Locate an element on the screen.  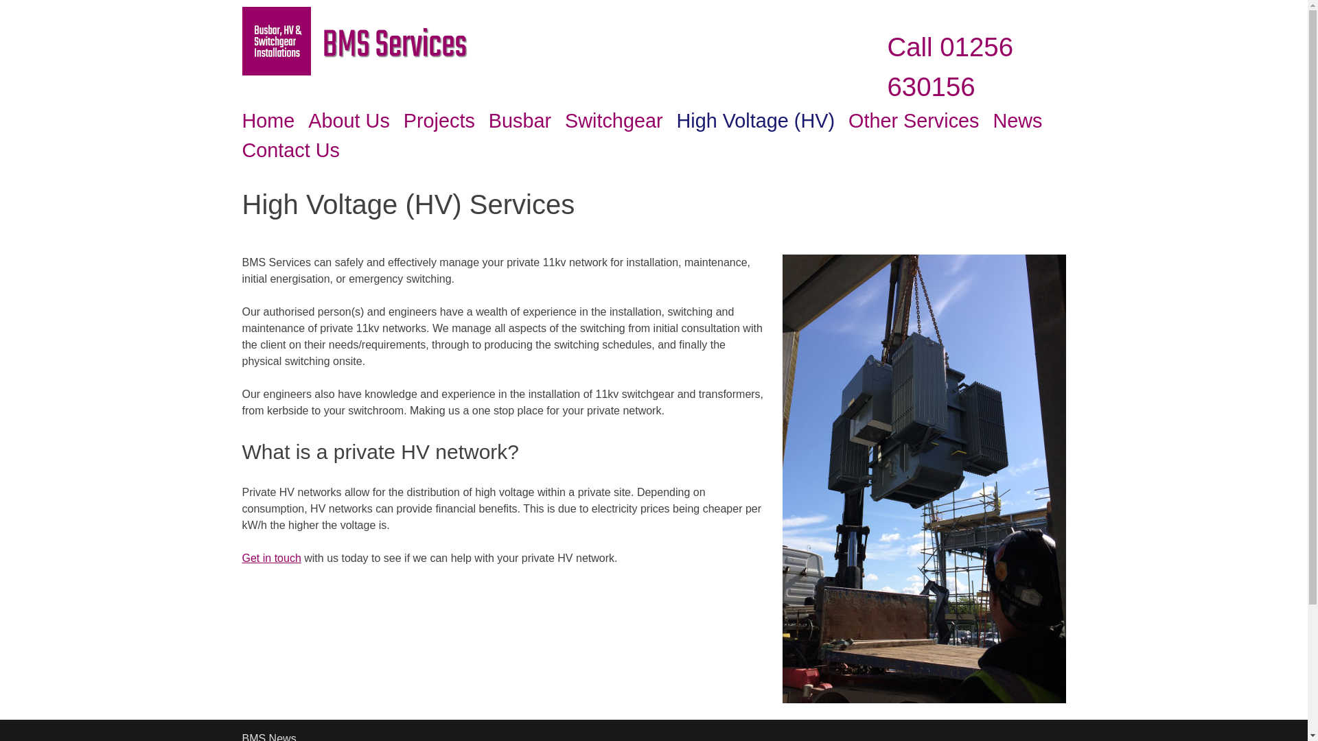
Busbar is located at coordinates (520, 121).